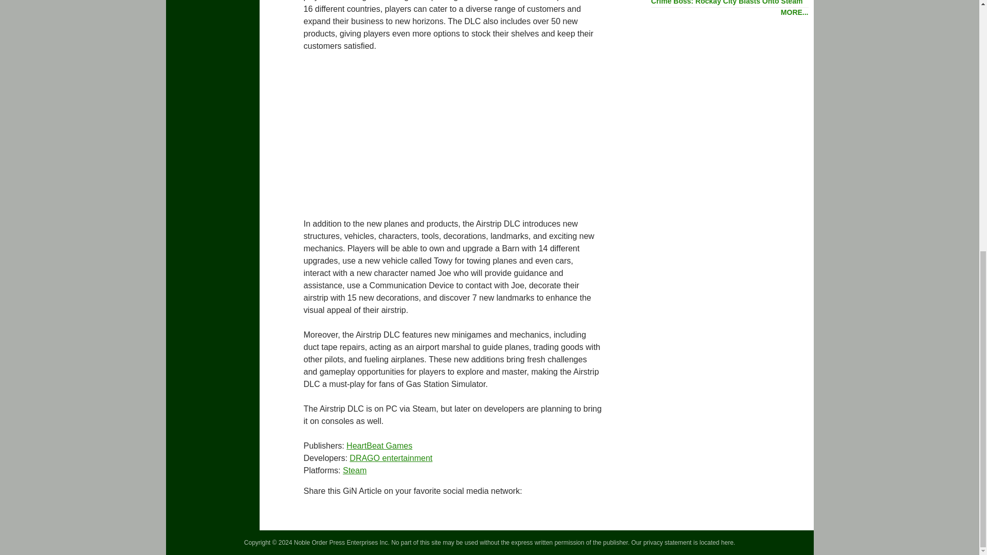 The width and height of the screenshot is (987, 555). What do you see at coordinates (391, 458) in the screenshot?
I see `DRAGO entertainment` at bounding box center [391, 458].